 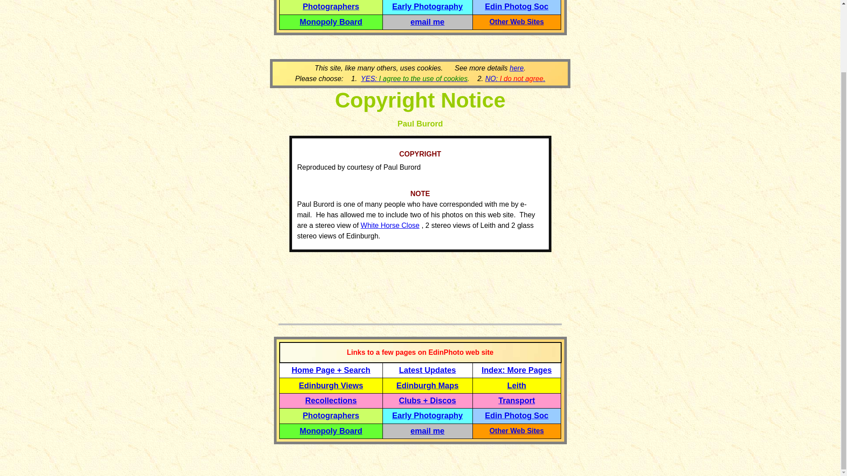 What do you see at coordinates (427, 415) in the screenshot?
I see `Early Photography` at bounding box center [427, 415].